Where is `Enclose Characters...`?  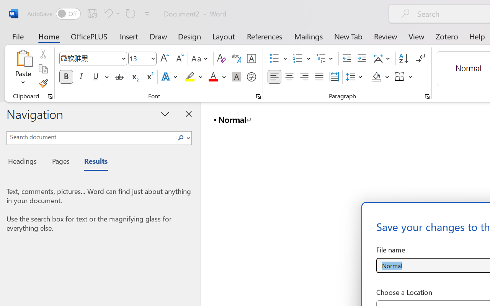 Enclose Characters... is located at coordinates (251, 77).